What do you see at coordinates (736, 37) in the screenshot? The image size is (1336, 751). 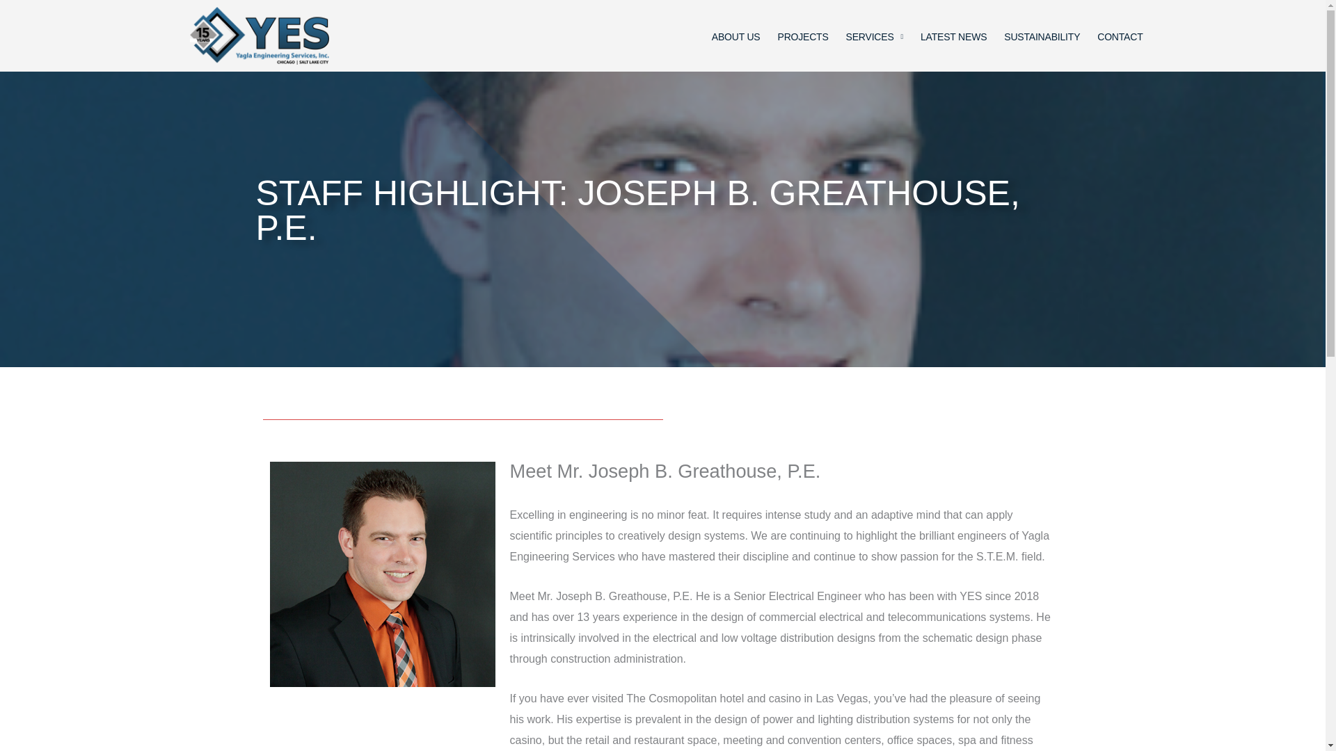 I see `ABOUT US` at bounding box center [736, 37].